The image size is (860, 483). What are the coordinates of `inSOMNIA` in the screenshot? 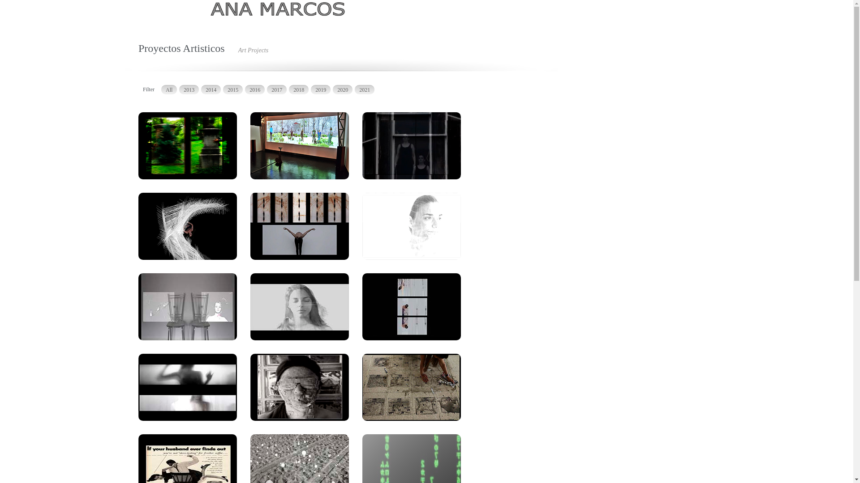 It's located at (188, 228).